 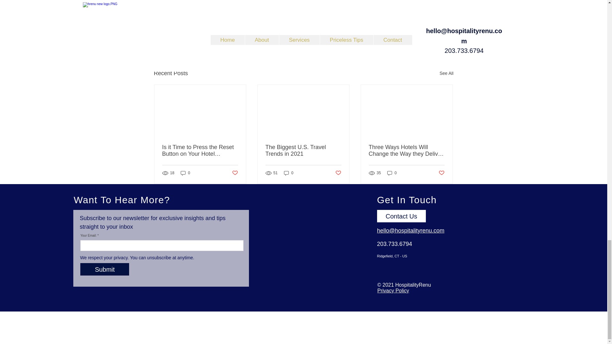 I want to click on The Biggest U.S. Travel Trends in 2021, so click(x=303, y=150).